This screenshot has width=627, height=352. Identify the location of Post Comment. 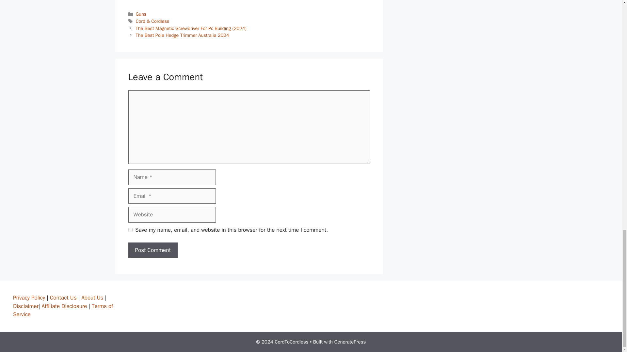
(153, 250).